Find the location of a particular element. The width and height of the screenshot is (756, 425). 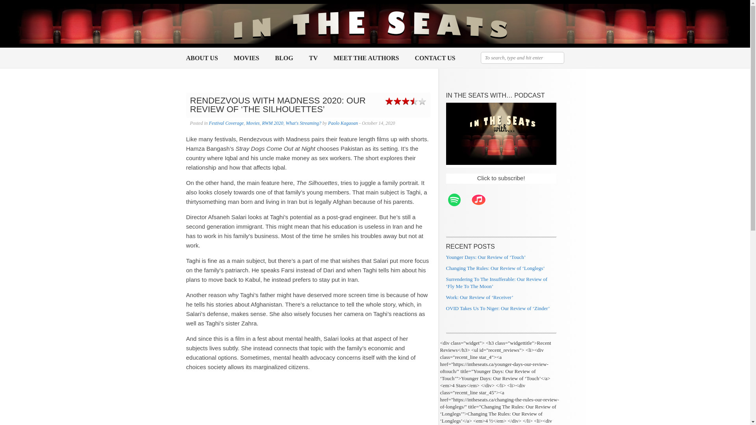

Posts by Paolo Kagaoan is located at coordinates (343, 123).